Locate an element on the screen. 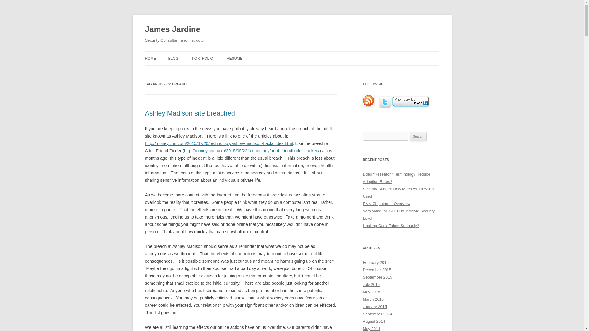  RESUME is located at coordinates (234, 58).